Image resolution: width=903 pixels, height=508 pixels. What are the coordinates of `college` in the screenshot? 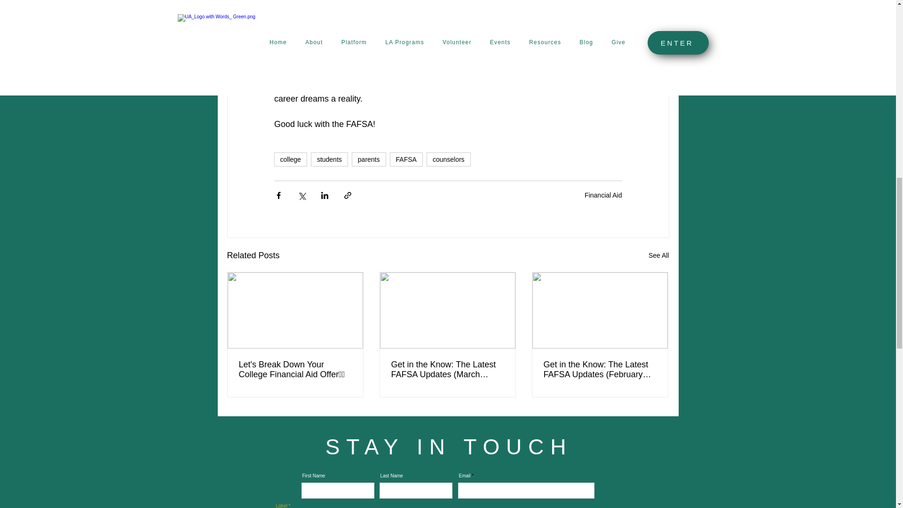 It's located at (290, 159).